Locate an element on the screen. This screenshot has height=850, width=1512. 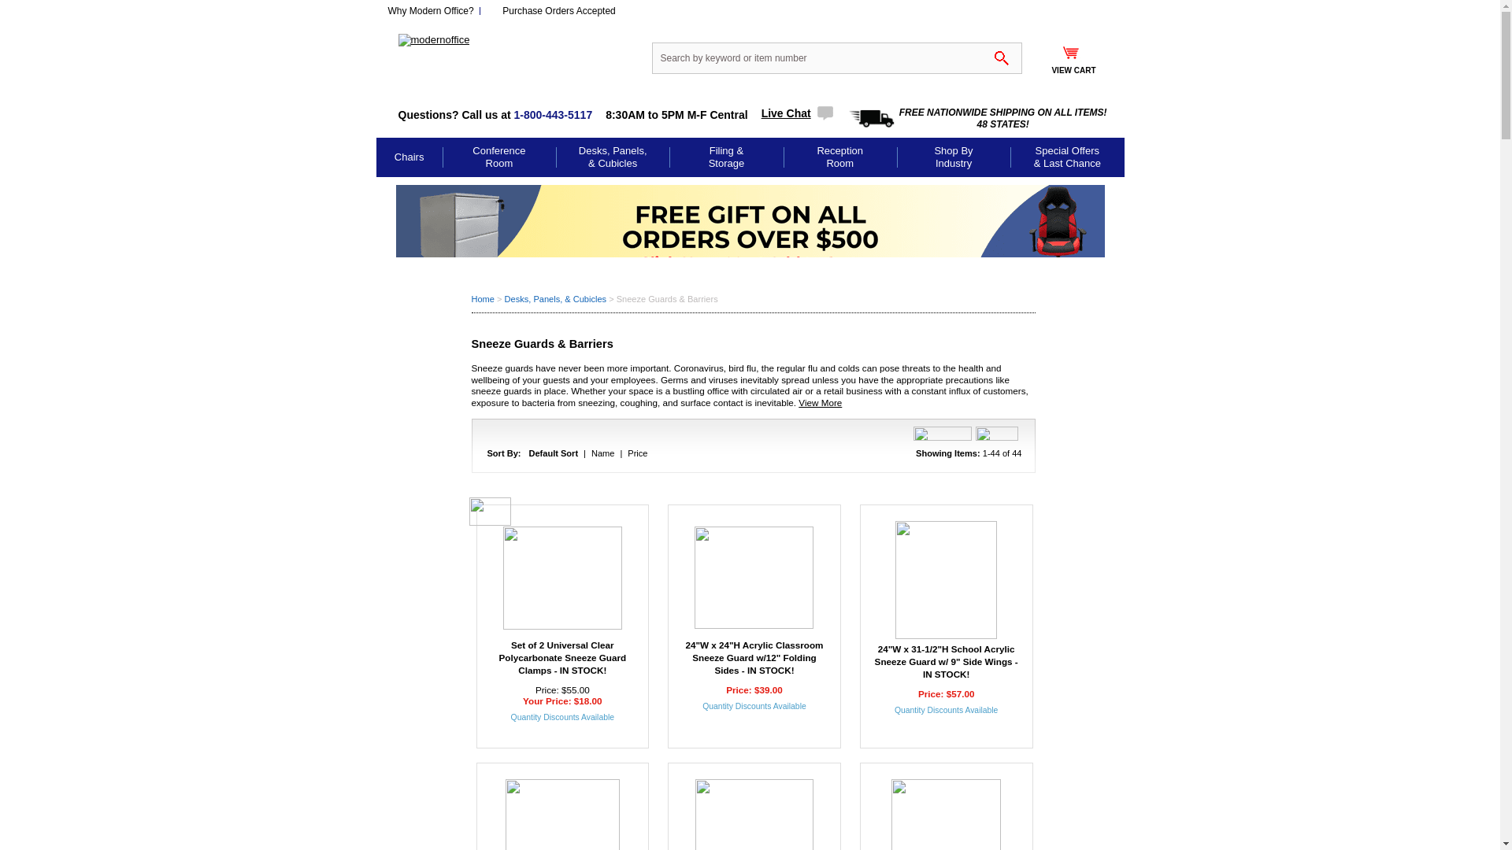
Live Chat is located at coordinates (798, 113).